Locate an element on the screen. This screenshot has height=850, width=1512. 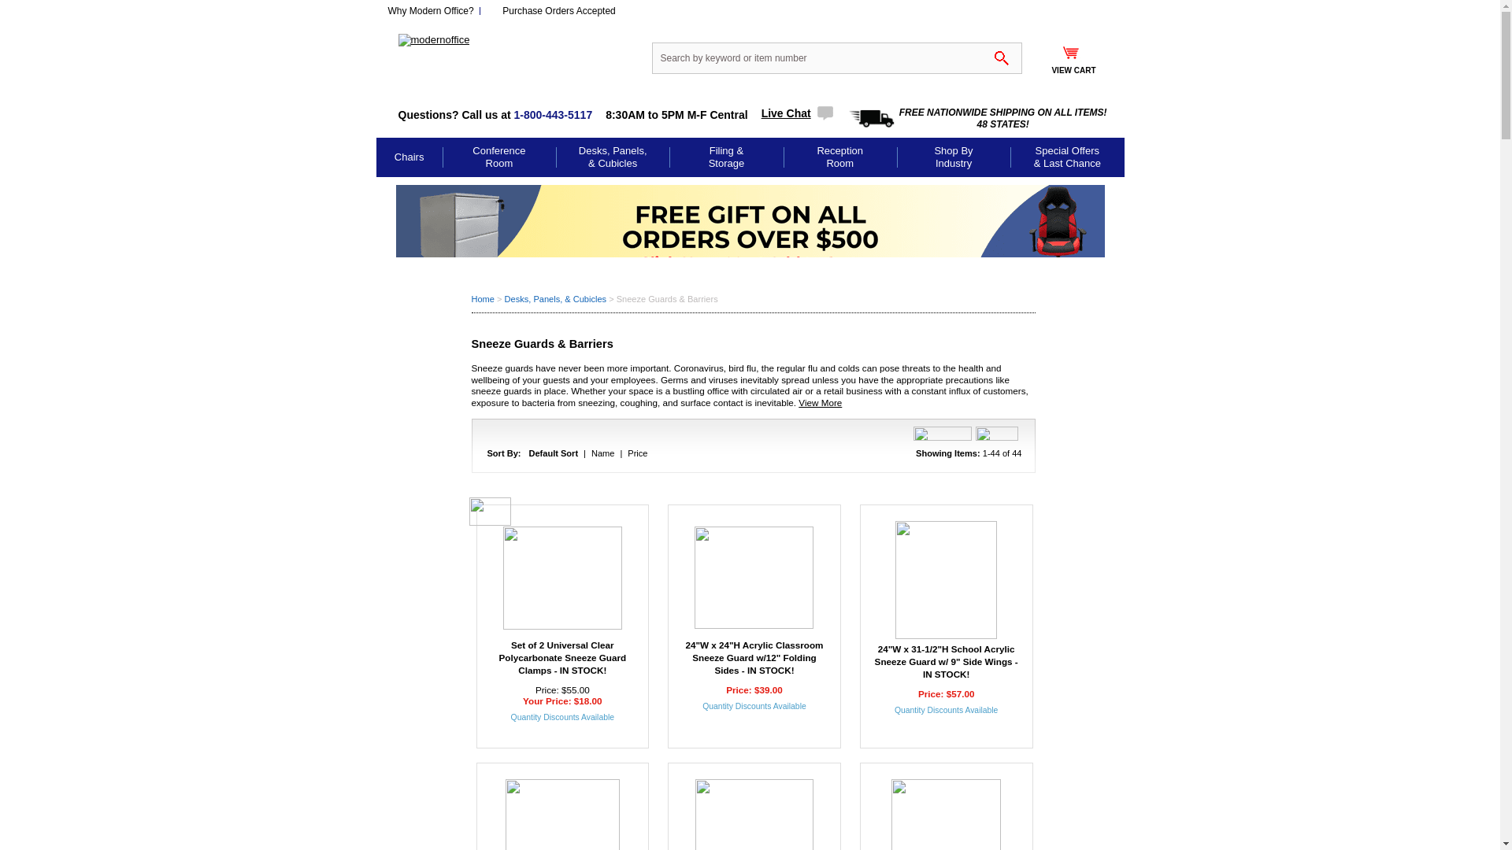
Live Chat is located at coordinates (798, 113).